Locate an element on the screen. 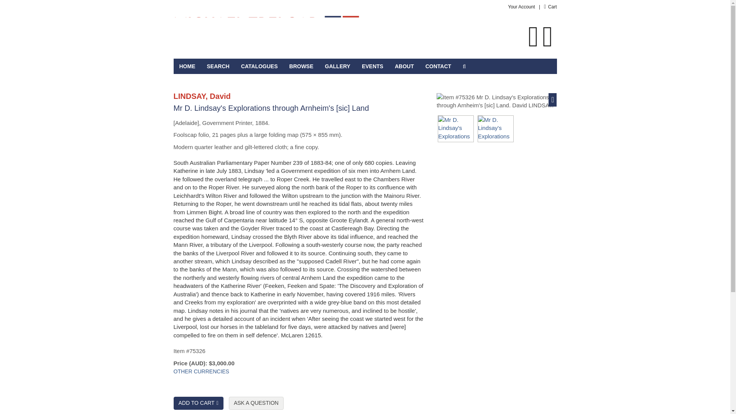  SEARCH is located at coordinates (218, 66).